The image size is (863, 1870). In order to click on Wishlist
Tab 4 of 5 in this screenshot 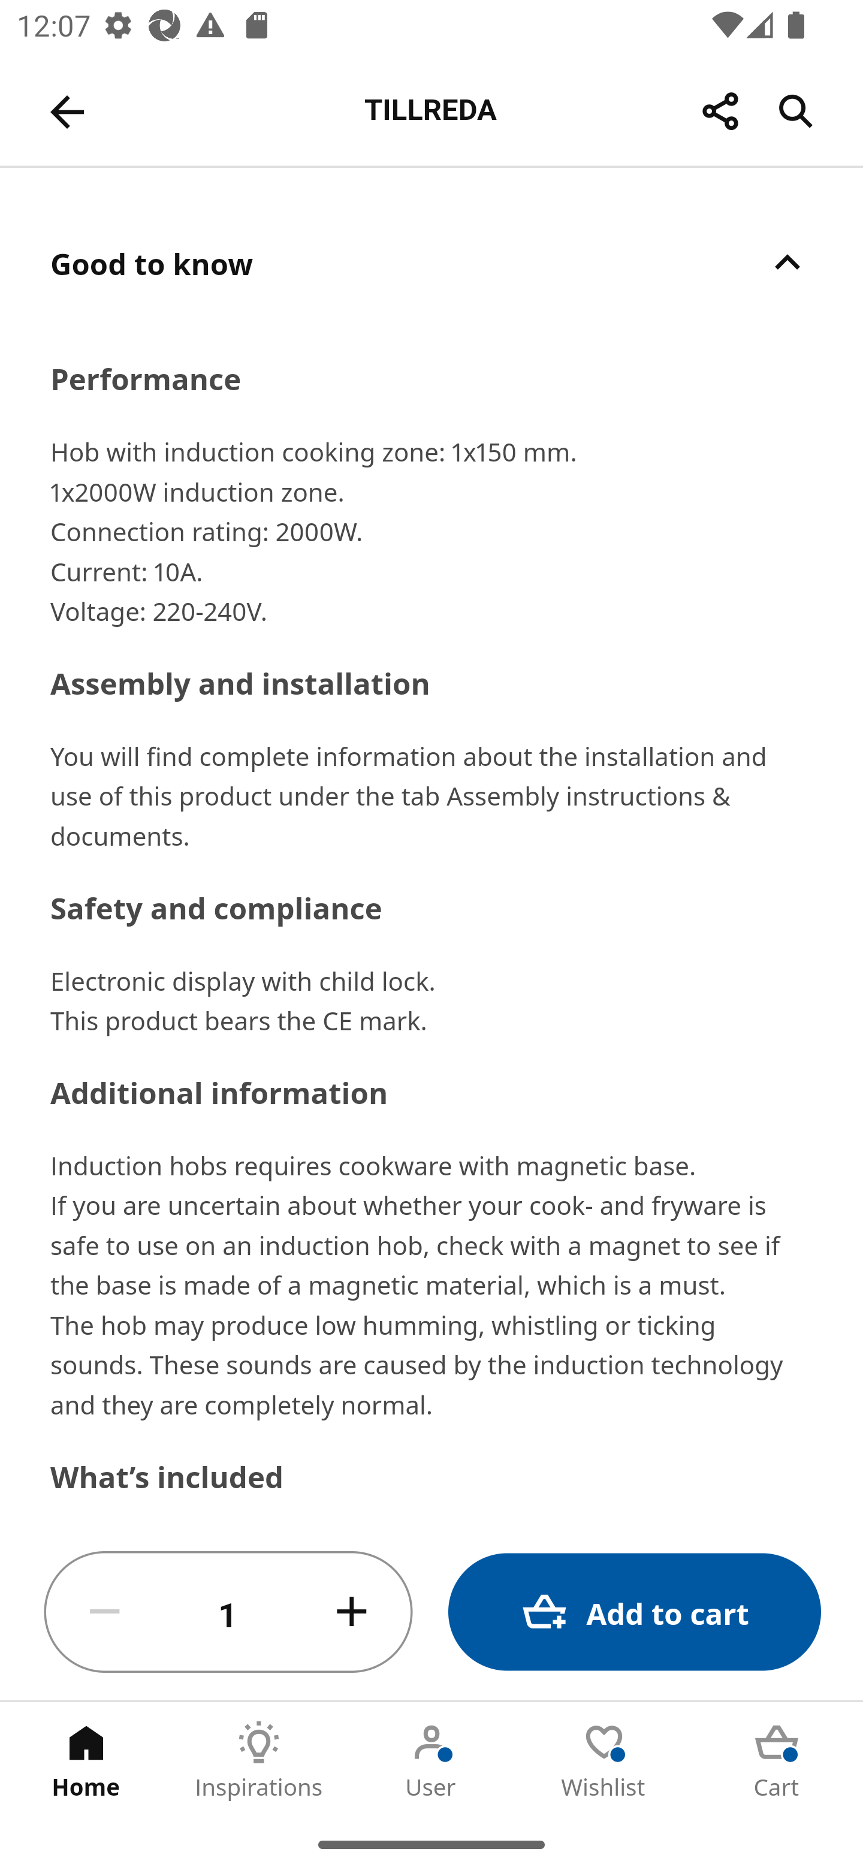, I will do `click(604, 1760)`.